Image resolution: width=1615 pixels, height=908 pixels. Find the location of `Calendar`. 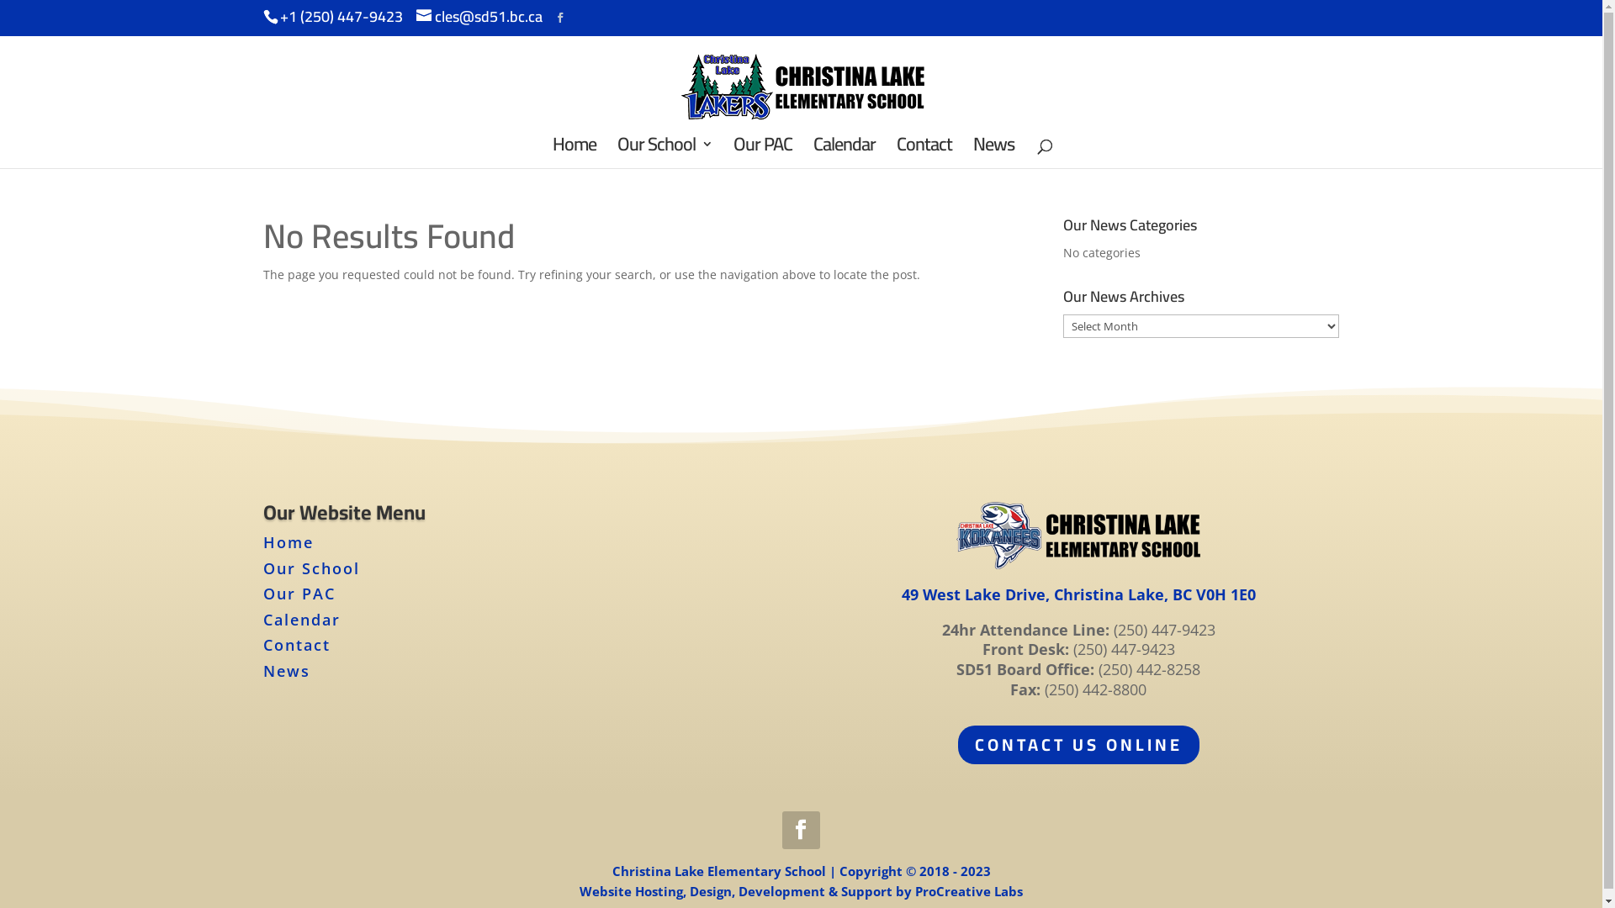

Calendar is located at coordinates (301, 620).